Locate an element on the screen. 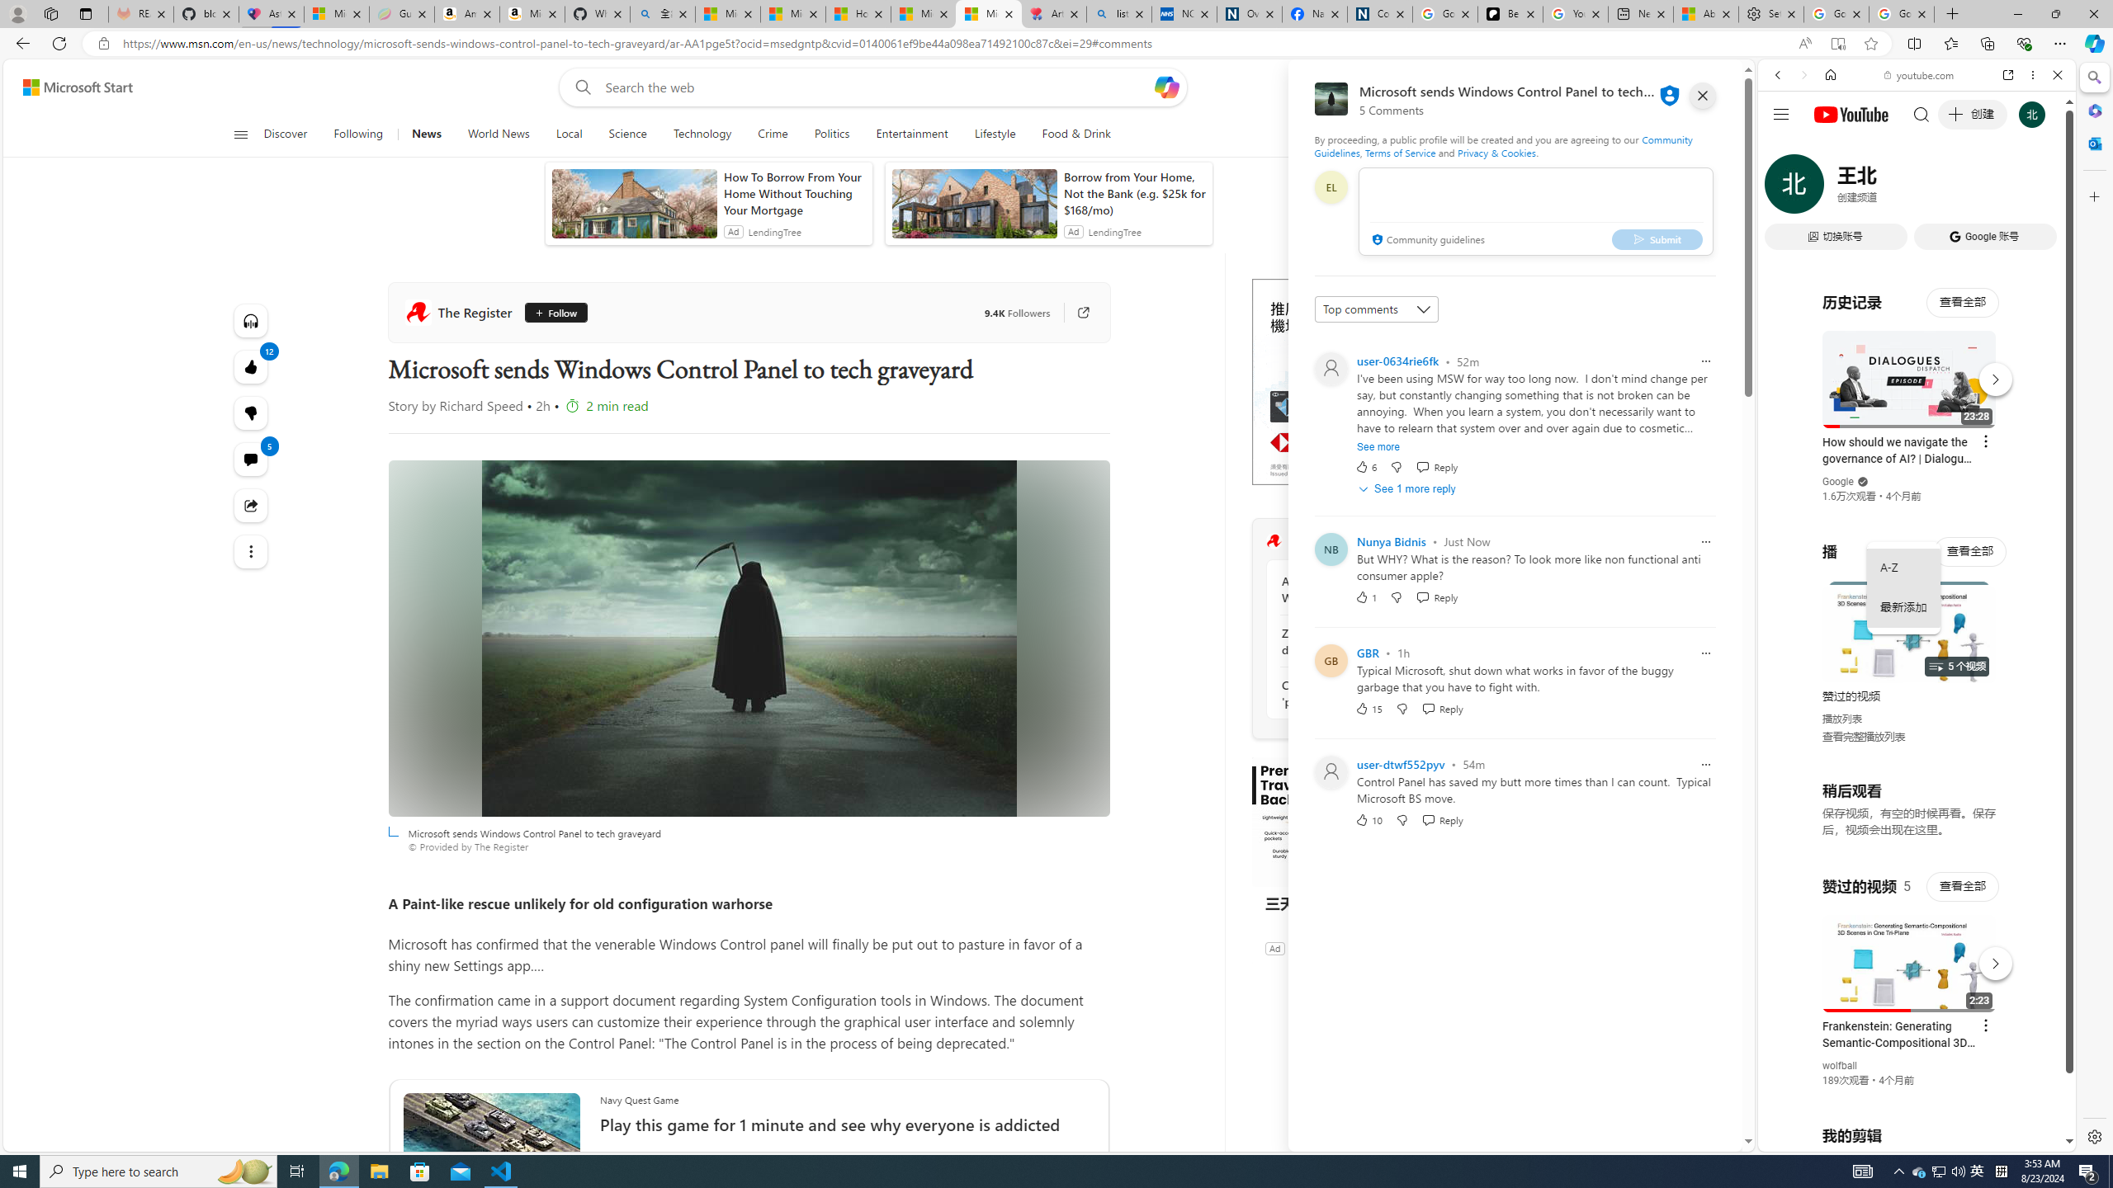 This screenshot has width=2113, height=1188. Click to scroll right is located at coordinates (2043, 662).